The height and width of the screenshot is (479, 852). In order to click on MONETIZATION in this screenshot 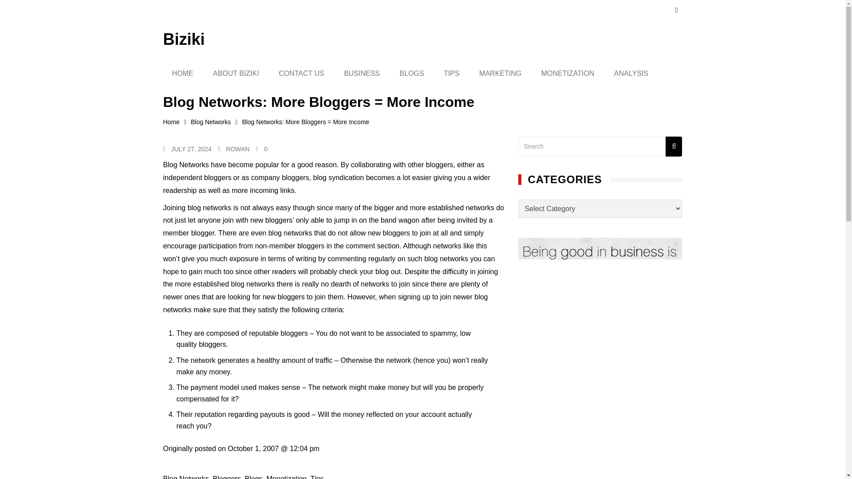, I will do `click(568, 74)`.